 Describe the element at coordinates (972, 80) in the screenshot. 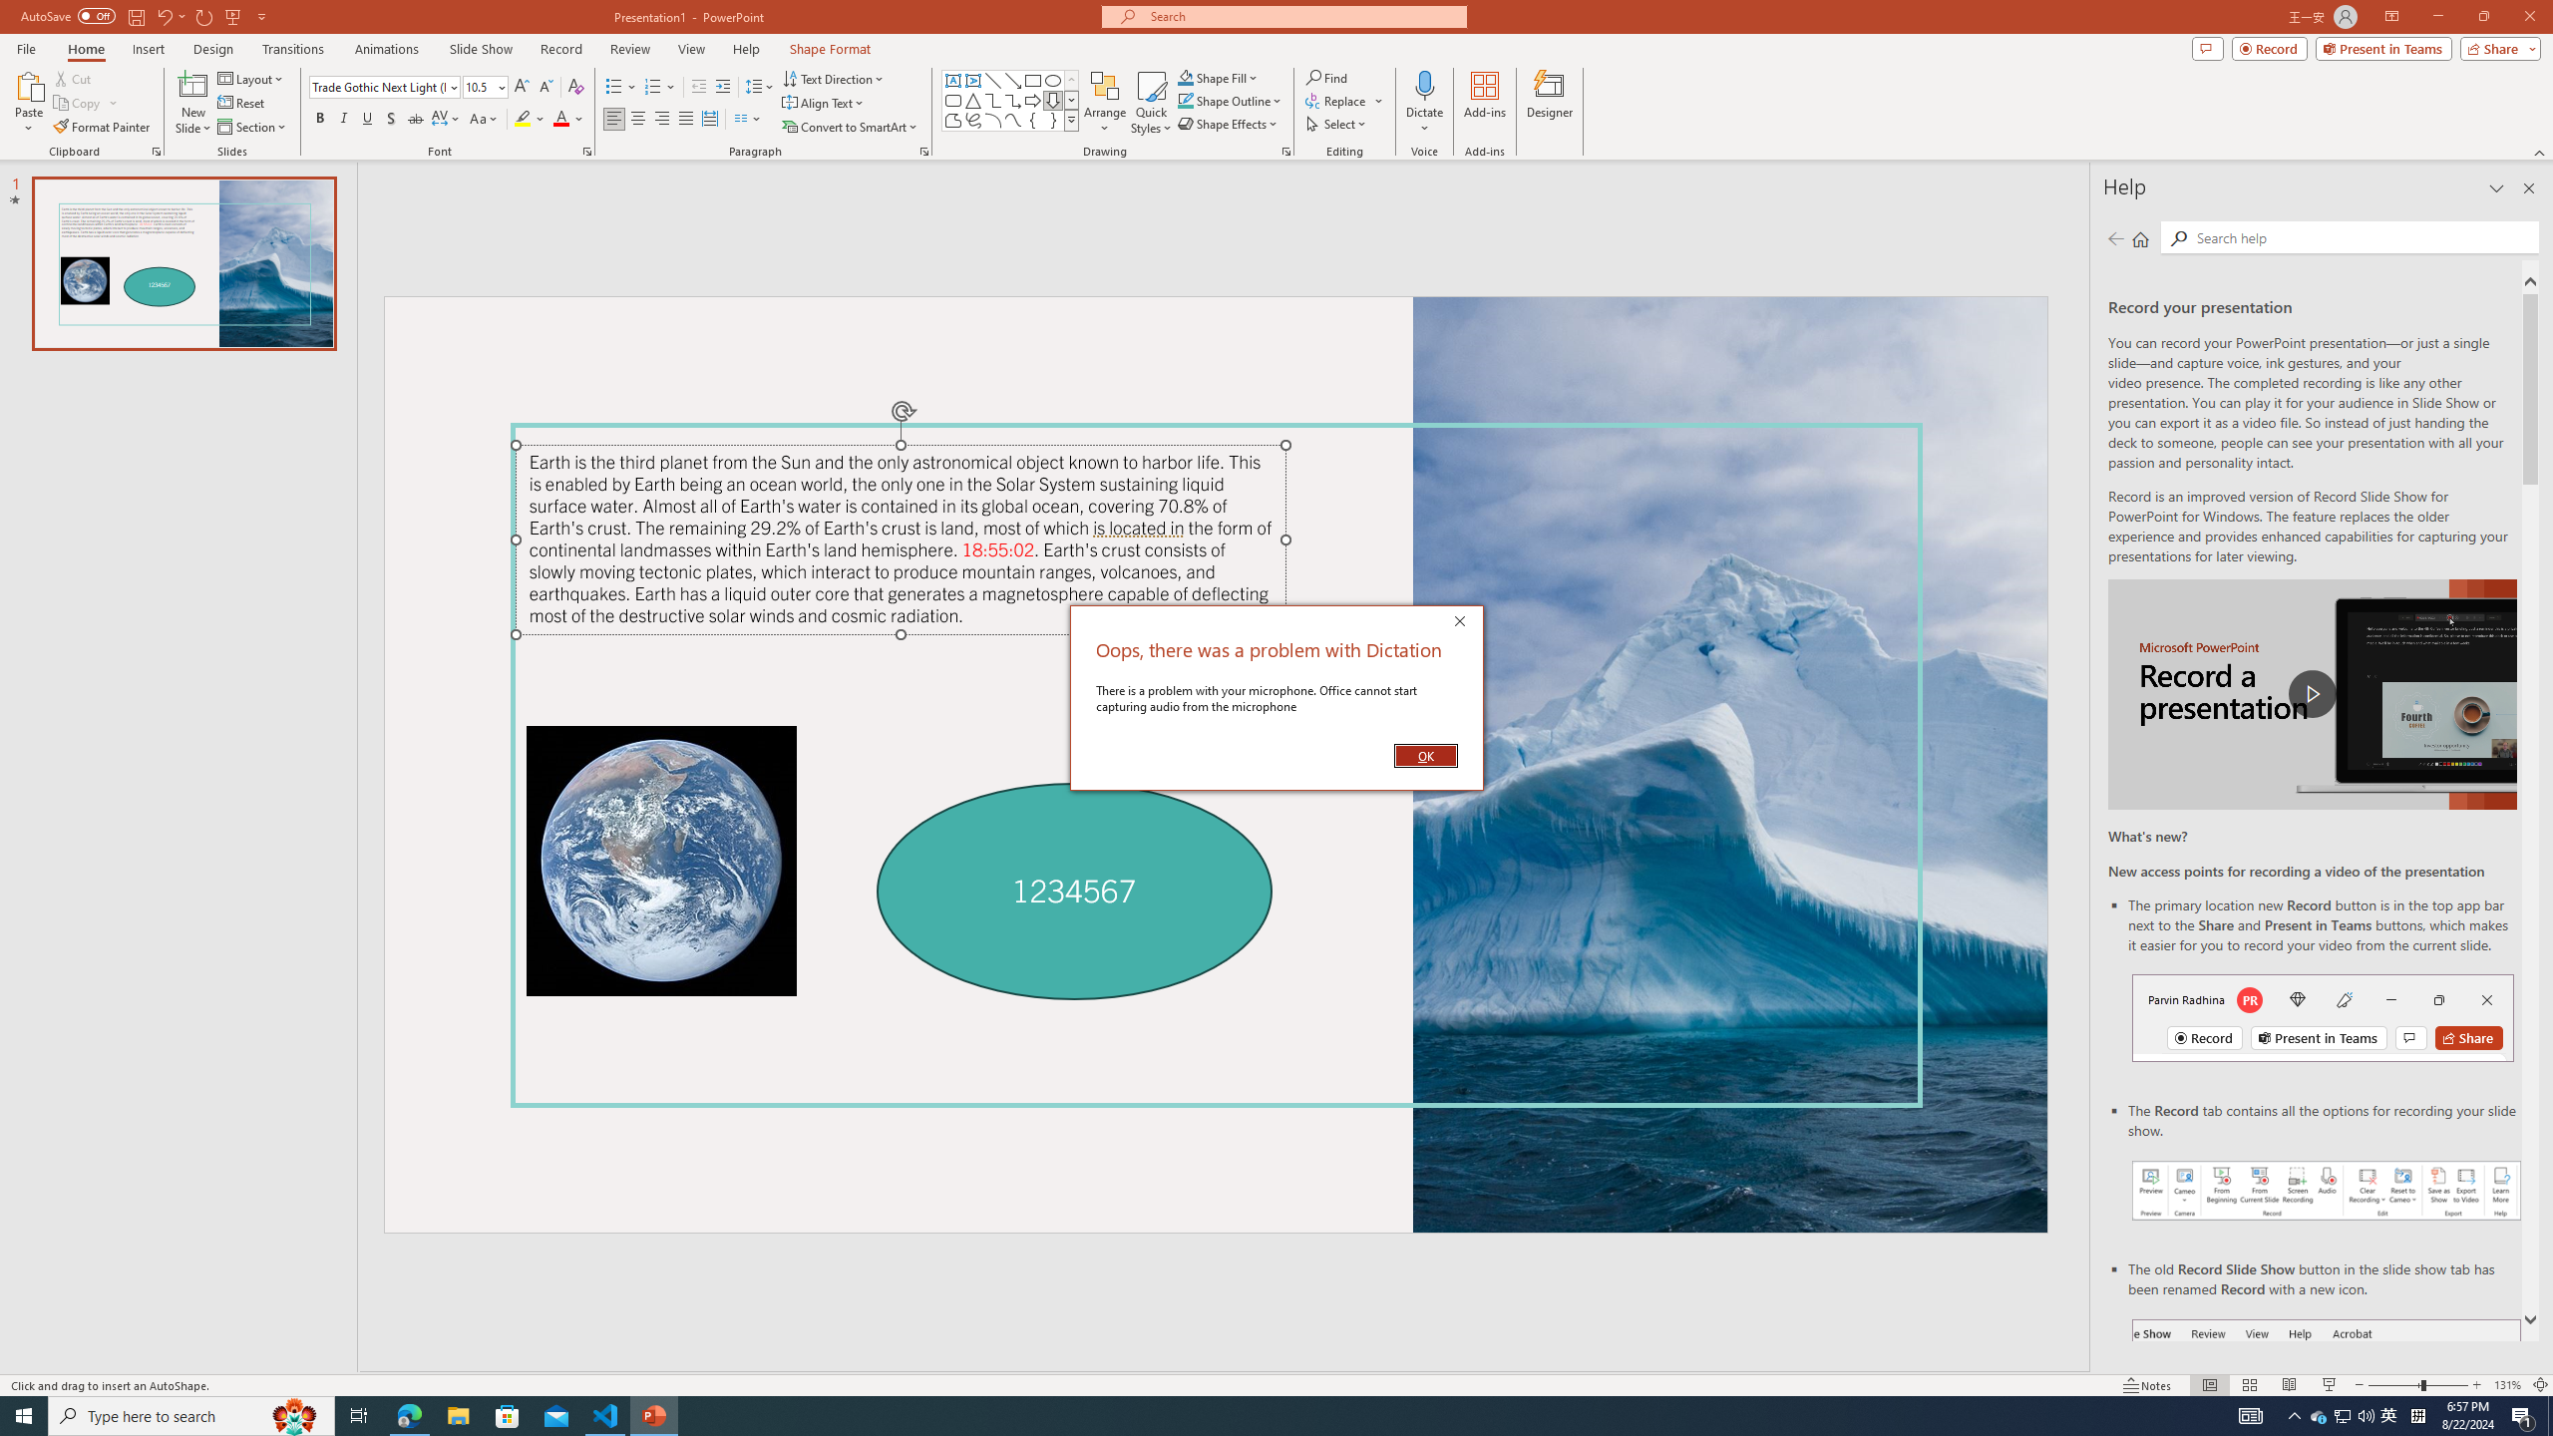

I see `Vertical Text Box` at that location.